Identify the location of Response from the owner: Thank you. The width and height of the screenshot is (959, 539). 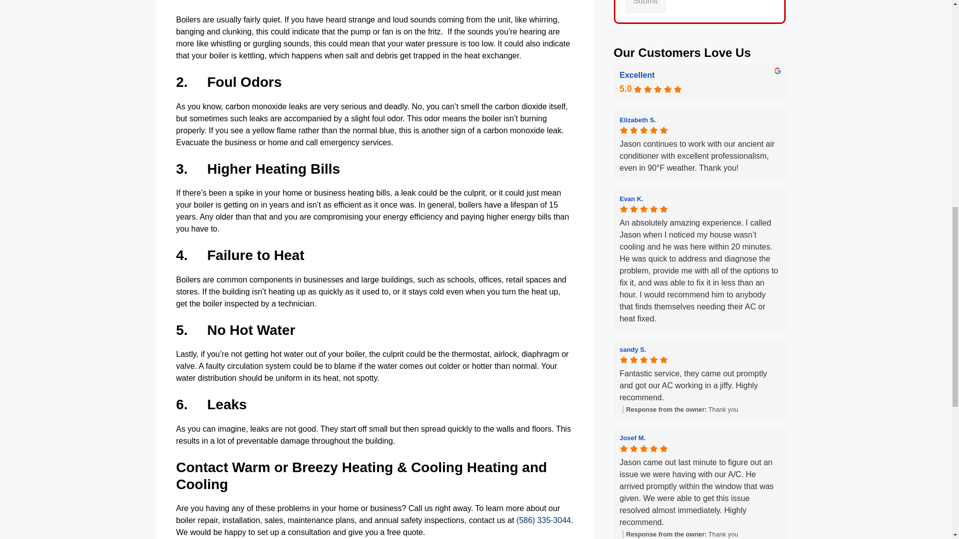
(700, 409).